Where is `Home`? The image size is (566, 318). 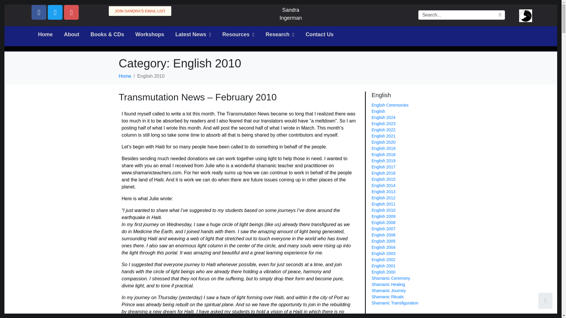
Home is located at coordinates (45, 35).